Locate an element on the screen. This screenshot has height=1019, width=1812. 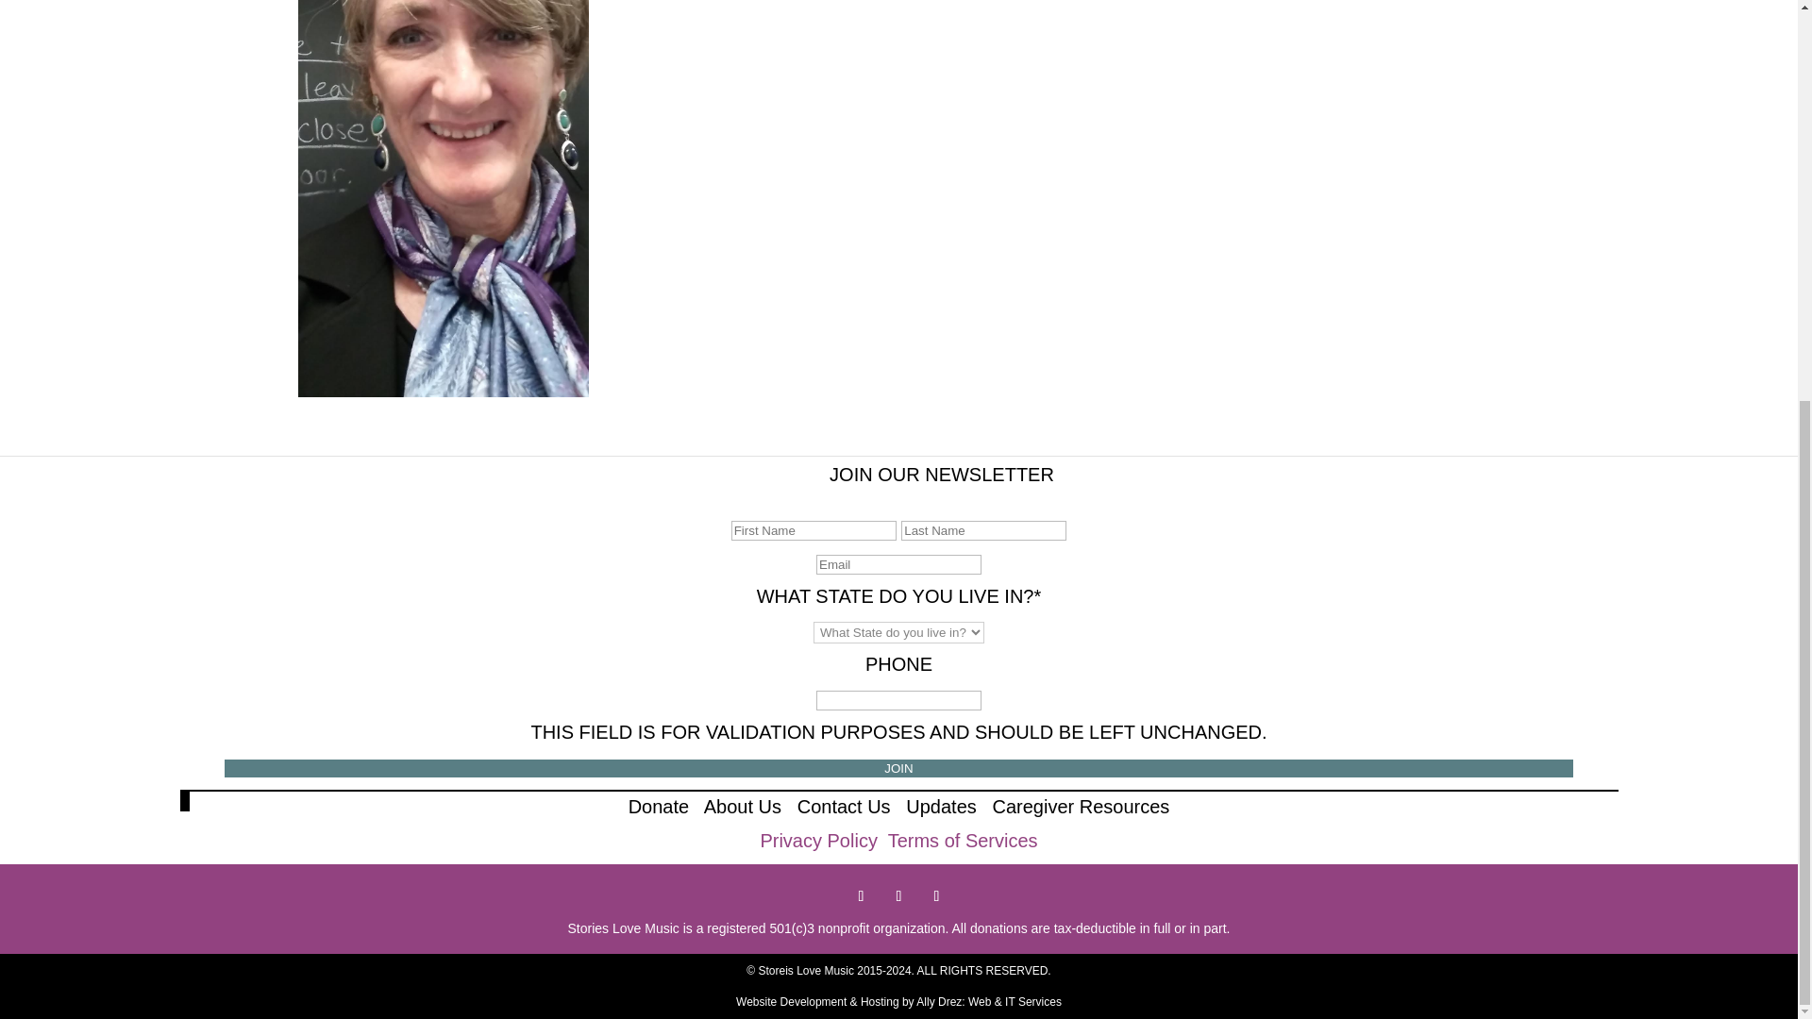
JOIN is located at coordinates (898, 768).